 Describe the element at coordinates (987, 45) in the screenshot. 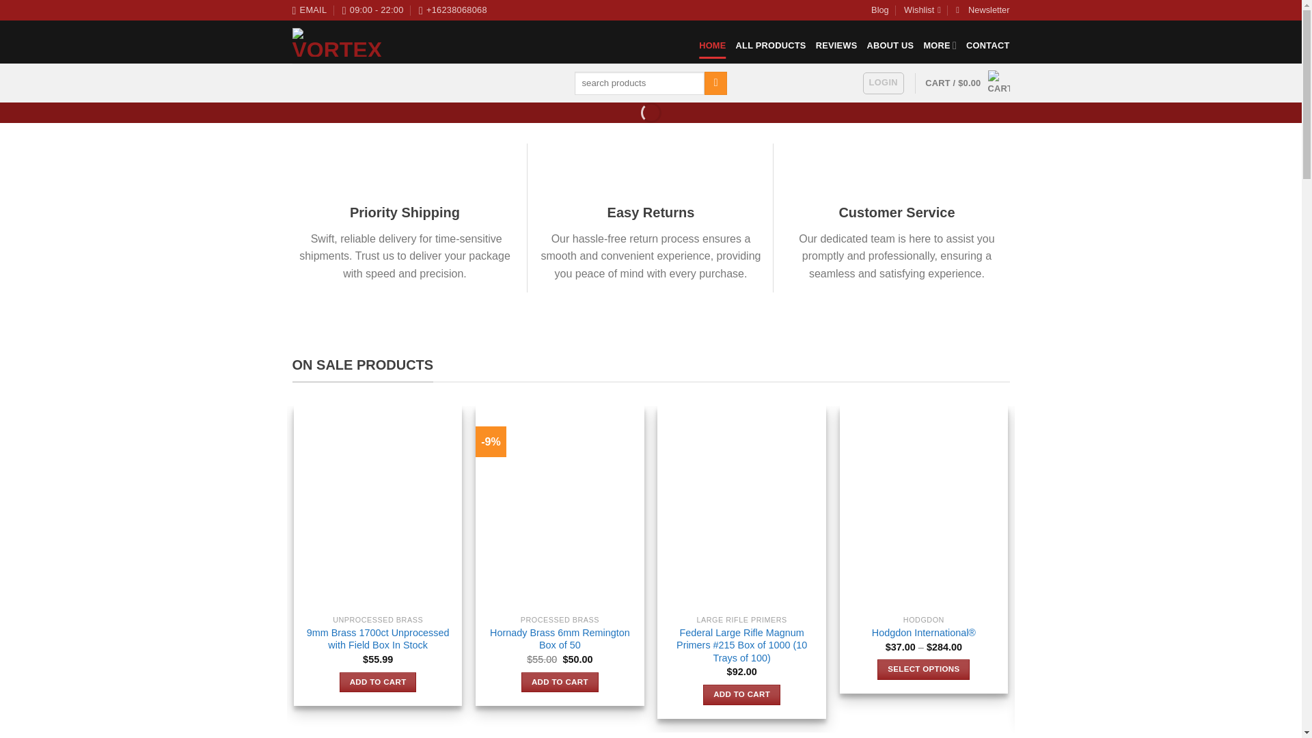

I see `CONTACT` at that location.